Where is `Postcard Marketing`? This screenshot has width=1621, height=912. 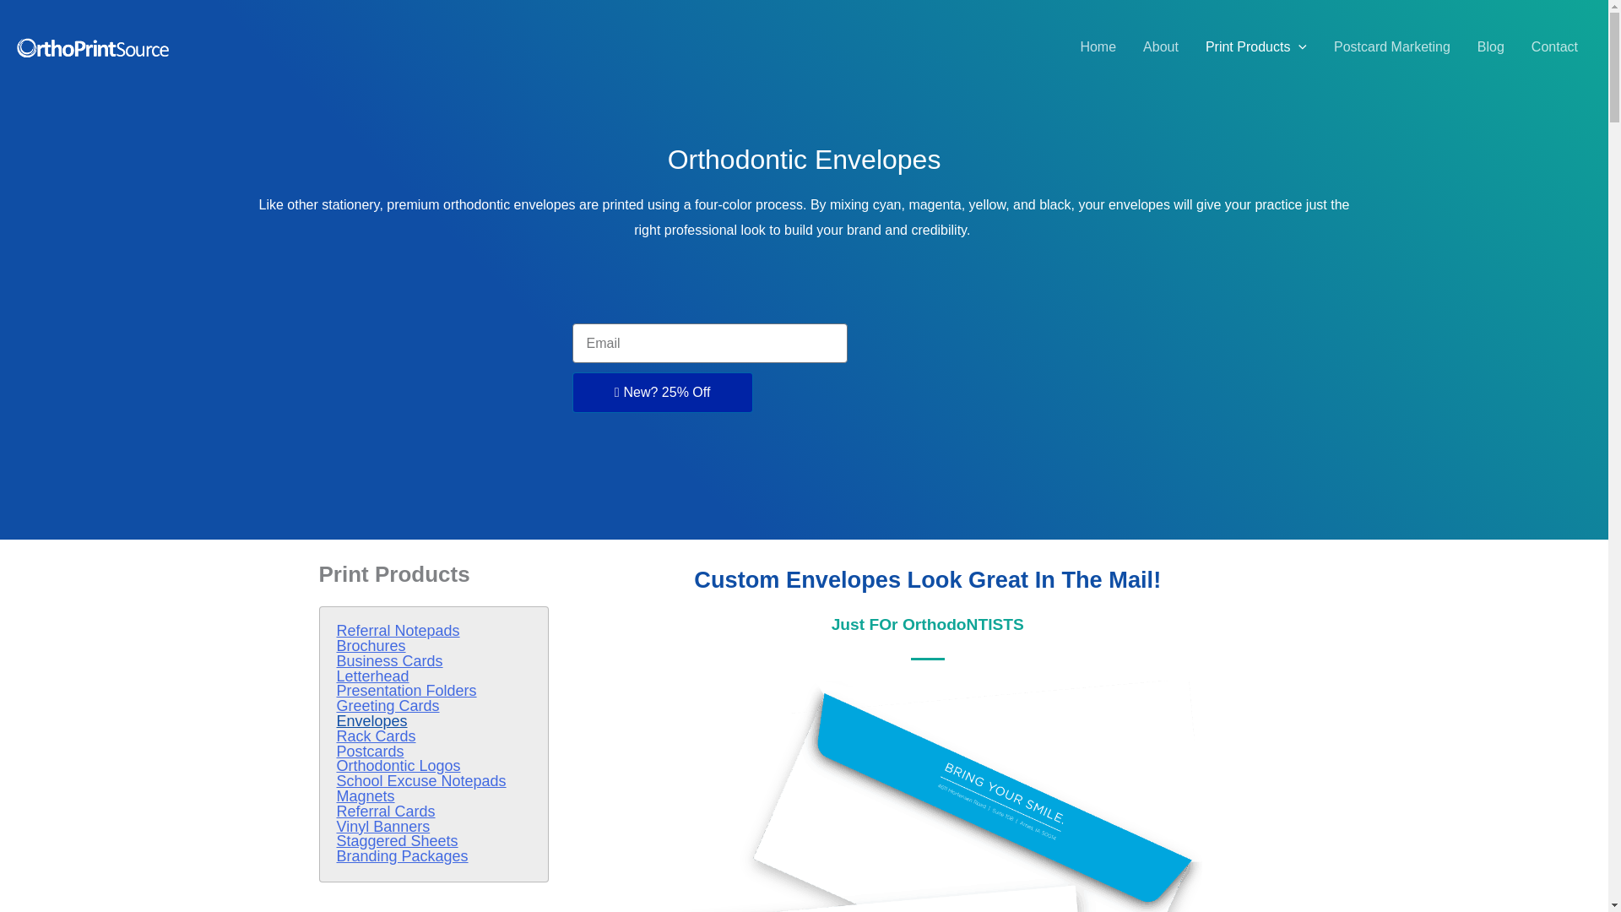 Postcard Marketing is located at coordinates (1391, 47).